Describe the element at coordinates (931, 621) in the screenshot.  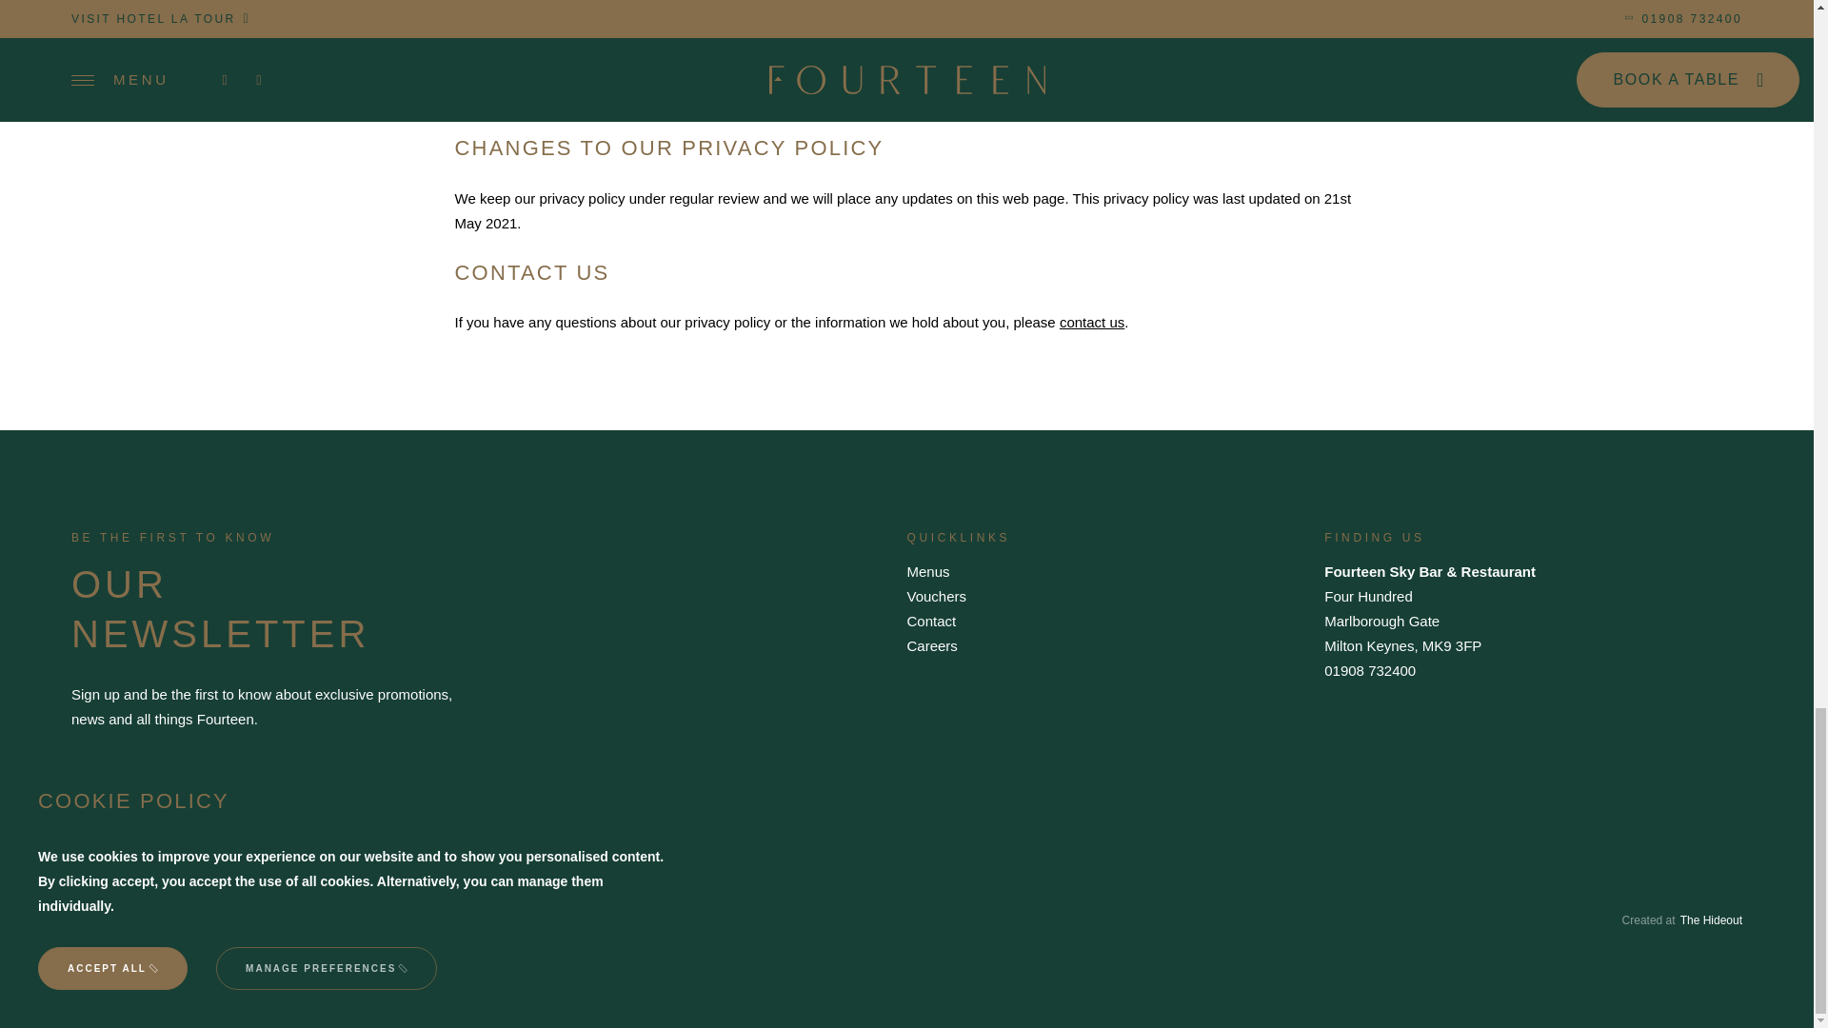
I see `Contact` at that location.